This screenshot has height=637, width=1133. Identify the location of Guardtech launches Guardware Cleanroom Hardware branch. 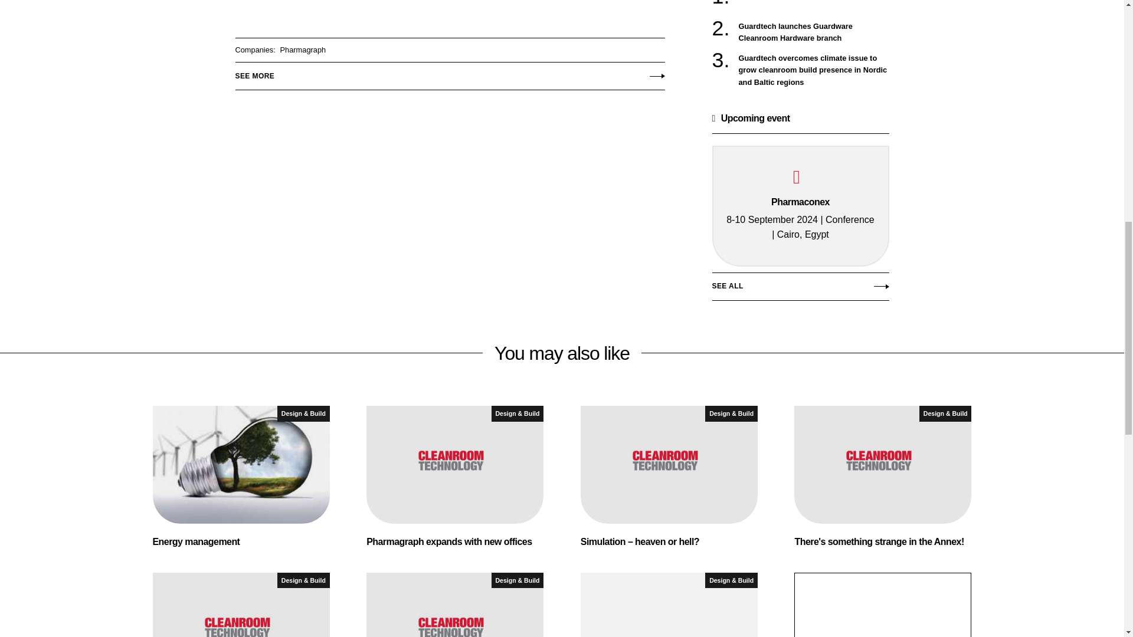
(814, 32).